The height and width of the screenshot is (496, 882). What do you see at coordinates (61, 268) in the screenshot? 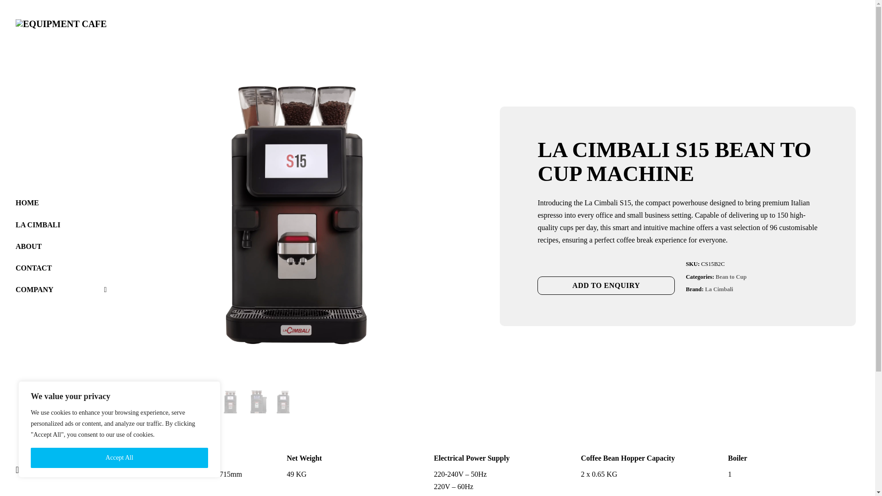
I see `CONTACT` at bounding box center [61, 268].